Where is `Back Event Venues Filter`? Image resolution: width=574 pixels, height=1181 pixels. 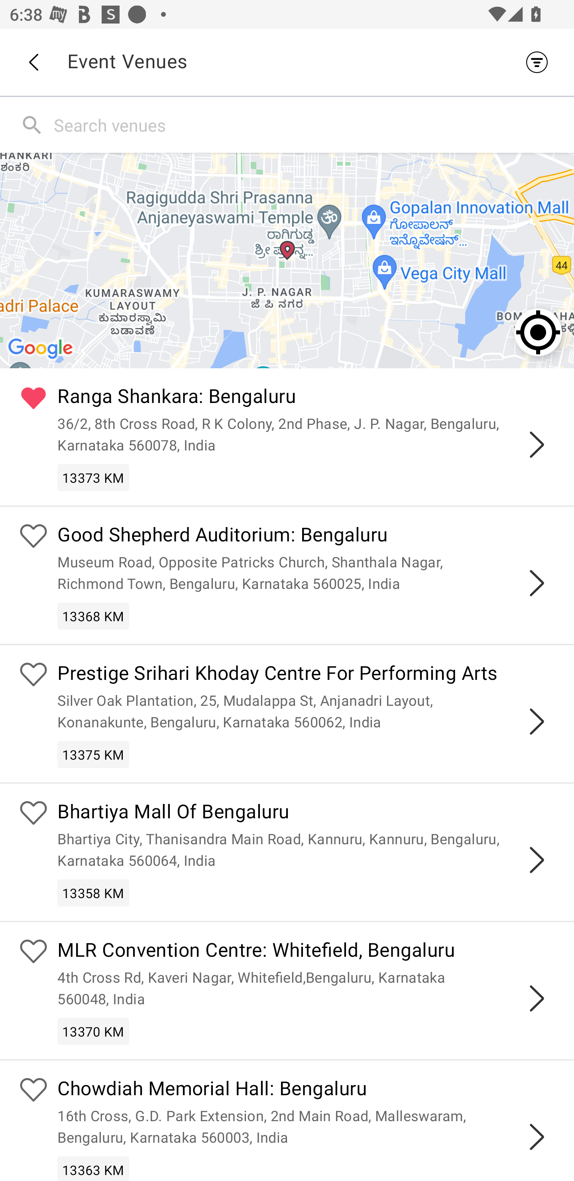 Back Event Venues Filter is located at coordinates (287, 62).